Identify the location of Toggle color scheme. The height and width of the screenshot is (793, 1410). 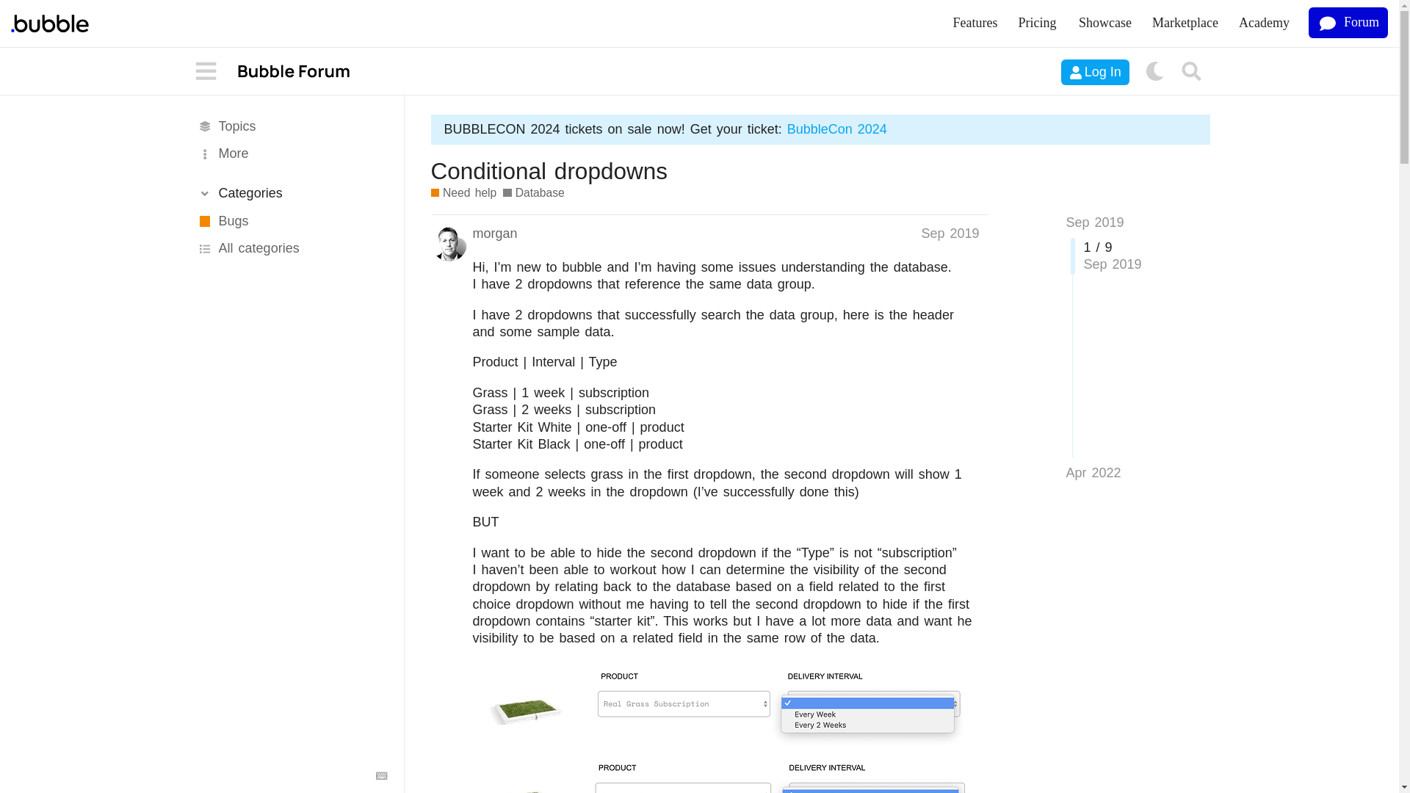
(1154, 71).